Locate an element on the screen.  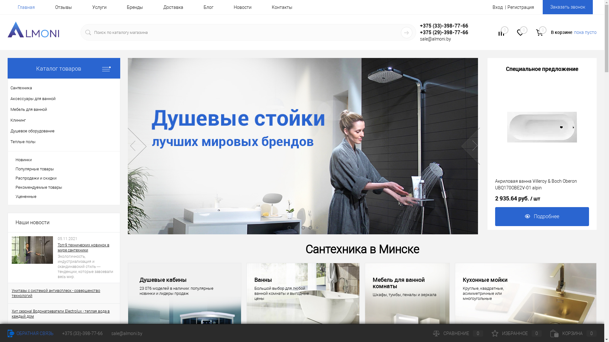
+375 (33)-398-77-66 is located at coordinates (82, 333).